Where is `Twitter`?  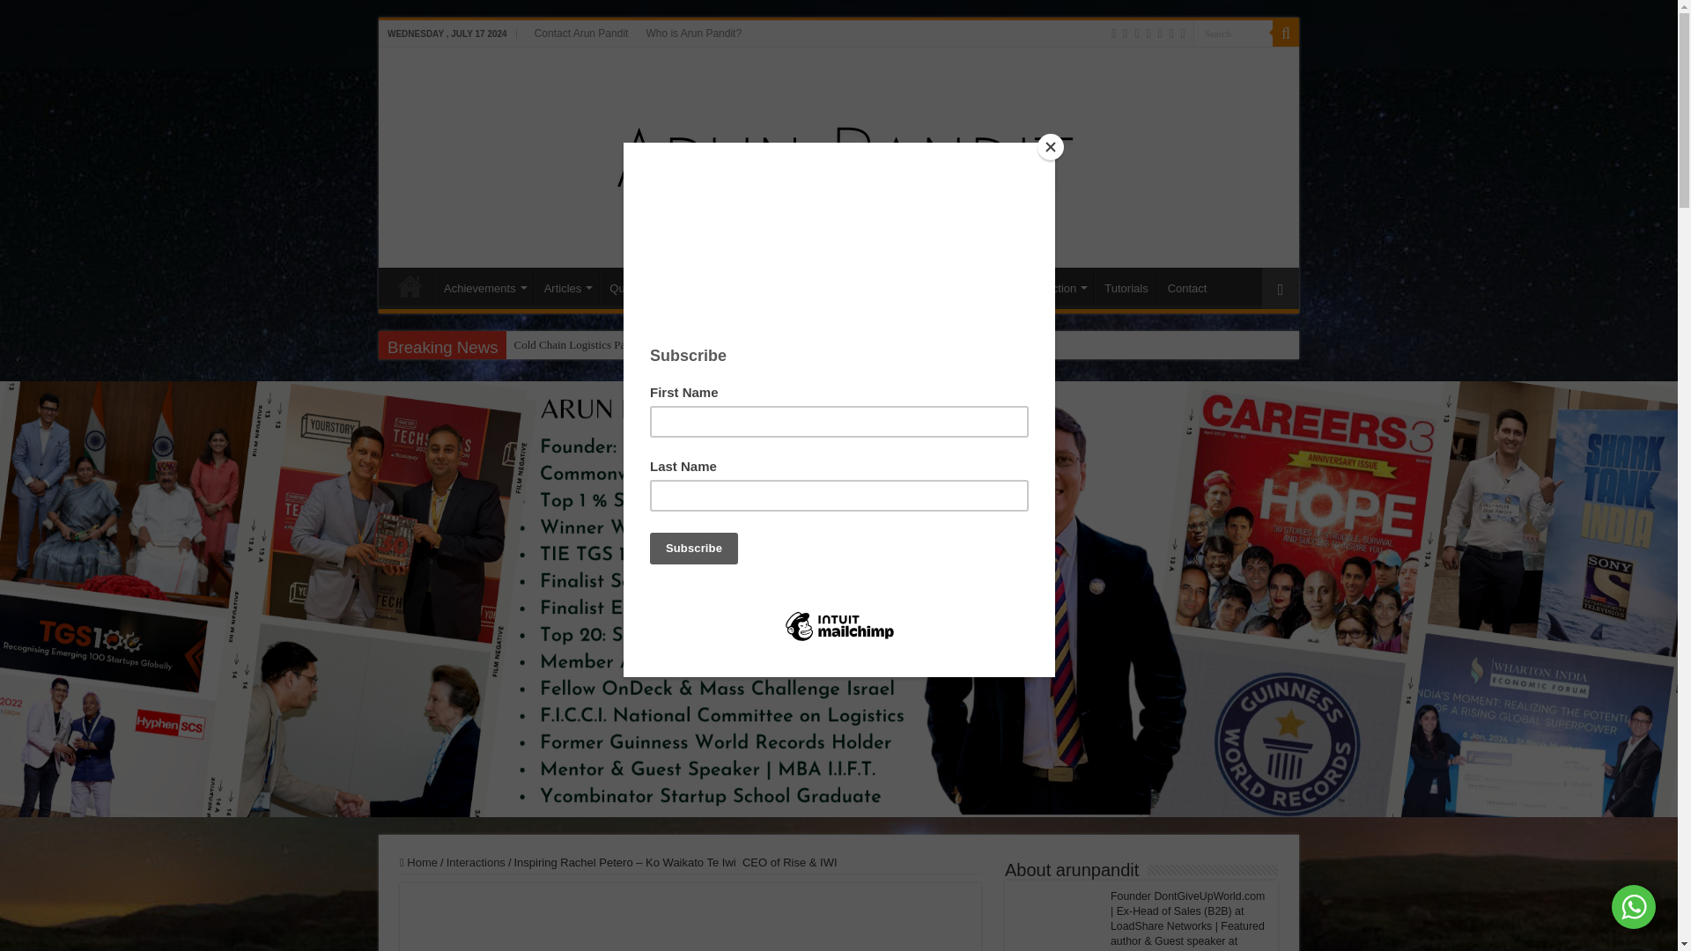
Twitter is located at coordinates (1136, 33).